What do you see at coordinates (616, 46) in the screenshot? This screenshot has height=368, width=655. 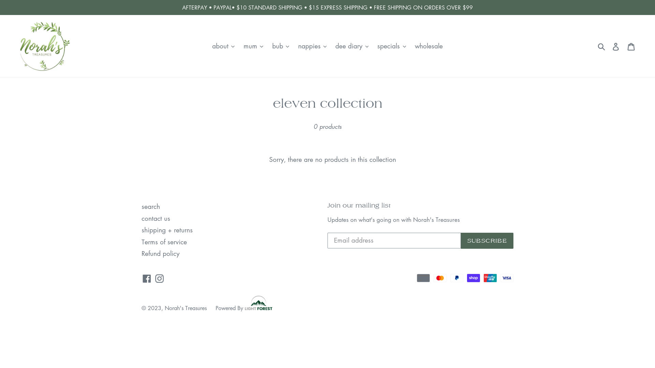 I see `Log in` at bounding box center [616, 46].